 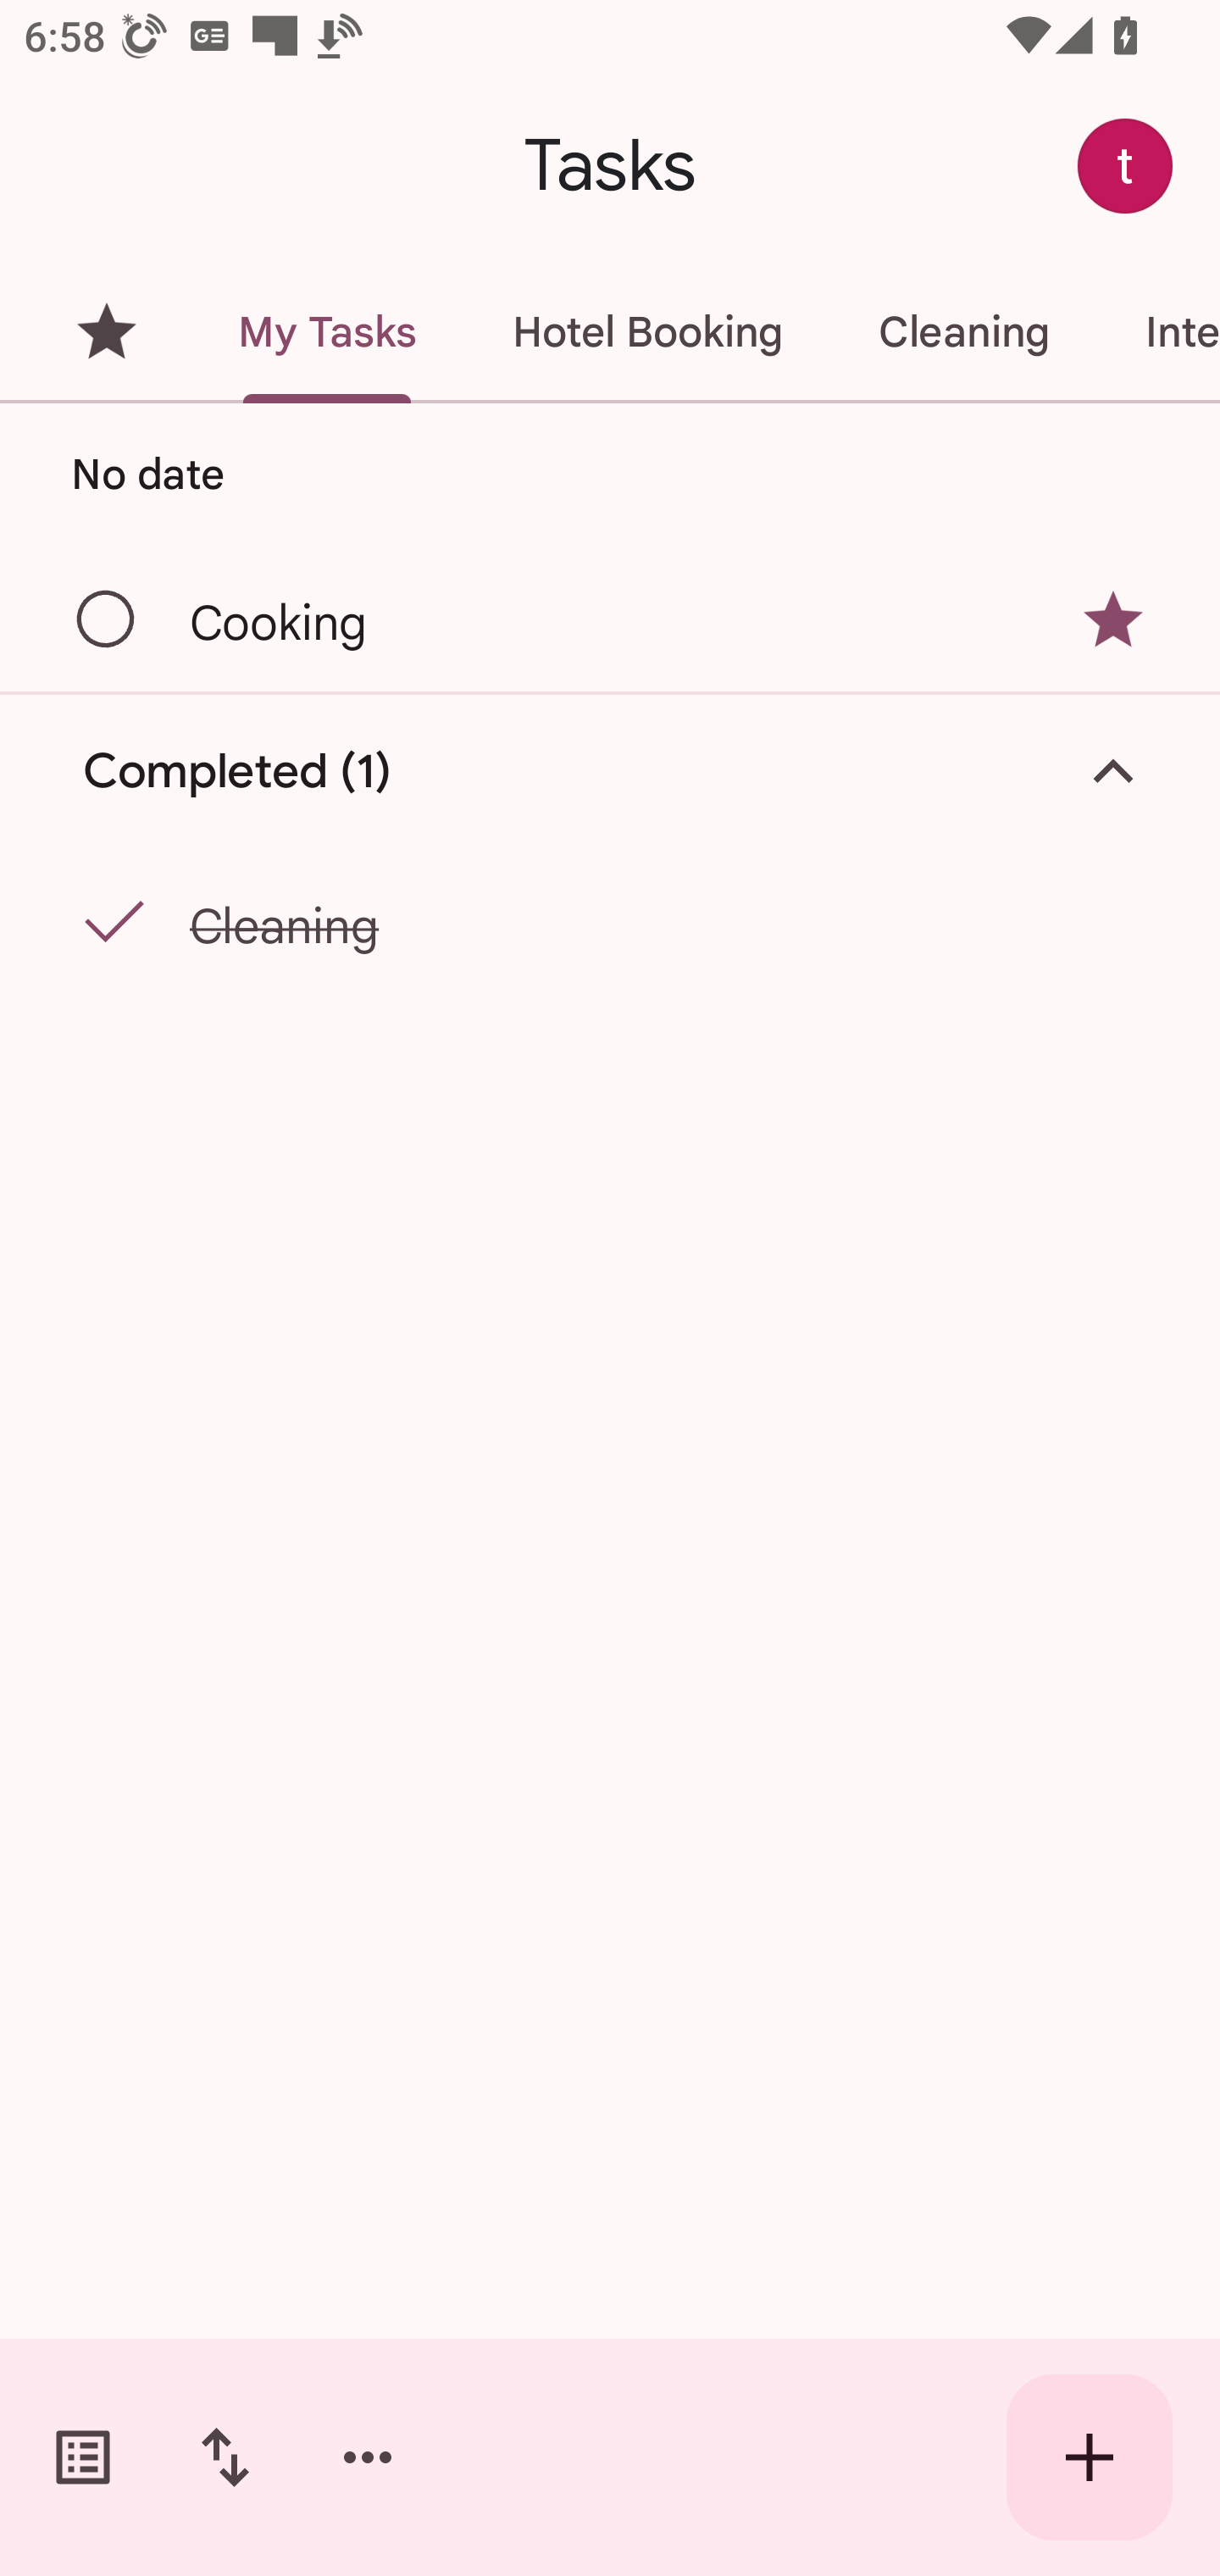 I want to click on Change sort order, so click(x=225, y=2457).